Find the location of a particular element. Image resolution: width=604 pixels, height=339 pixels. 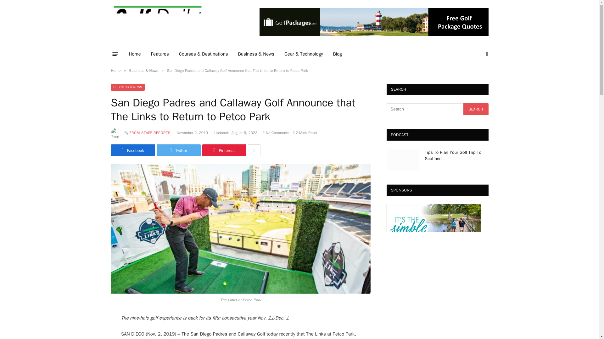

Search is located at coordinates (476, 109).